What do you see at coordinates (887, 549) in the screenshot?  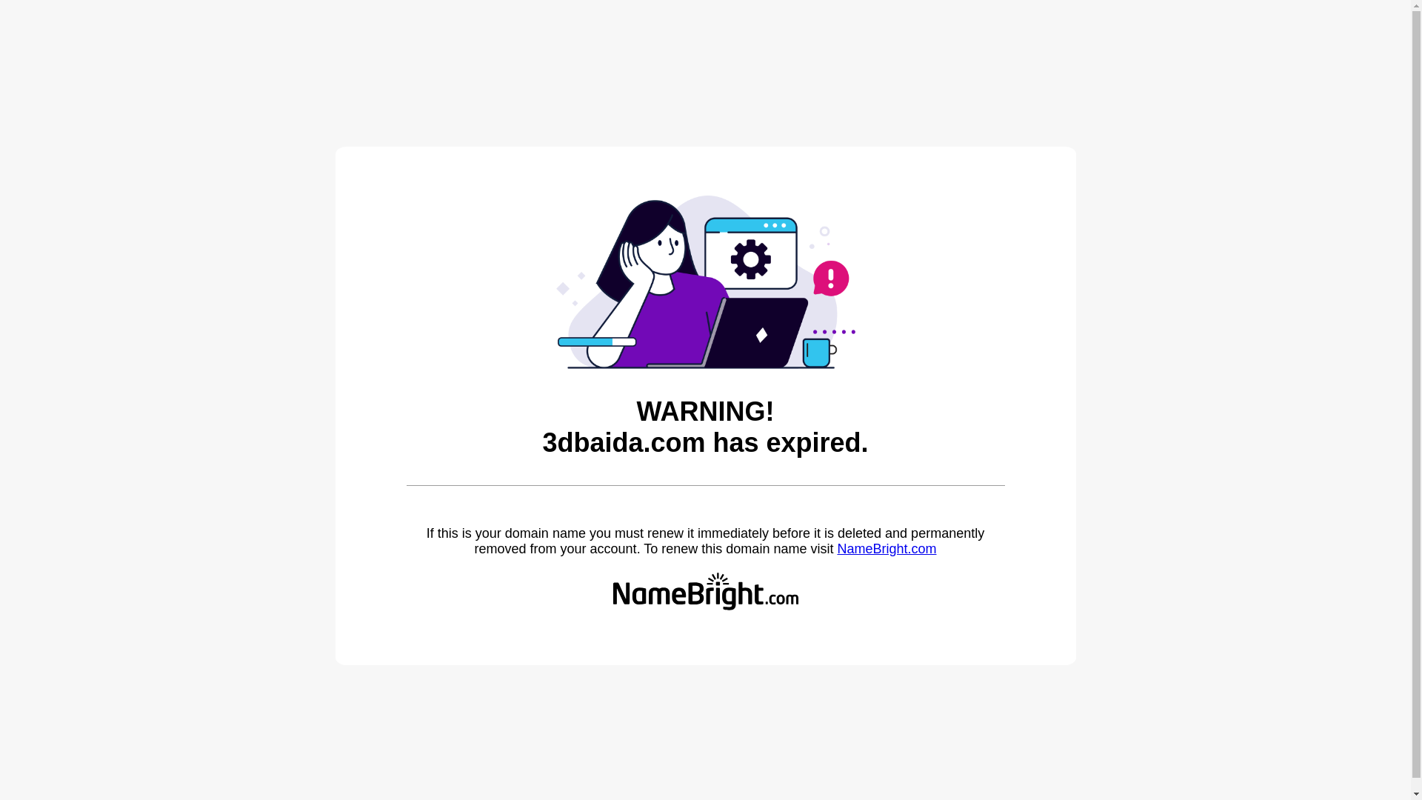 I see `NameBright.com` at bounding box center [887, 549].